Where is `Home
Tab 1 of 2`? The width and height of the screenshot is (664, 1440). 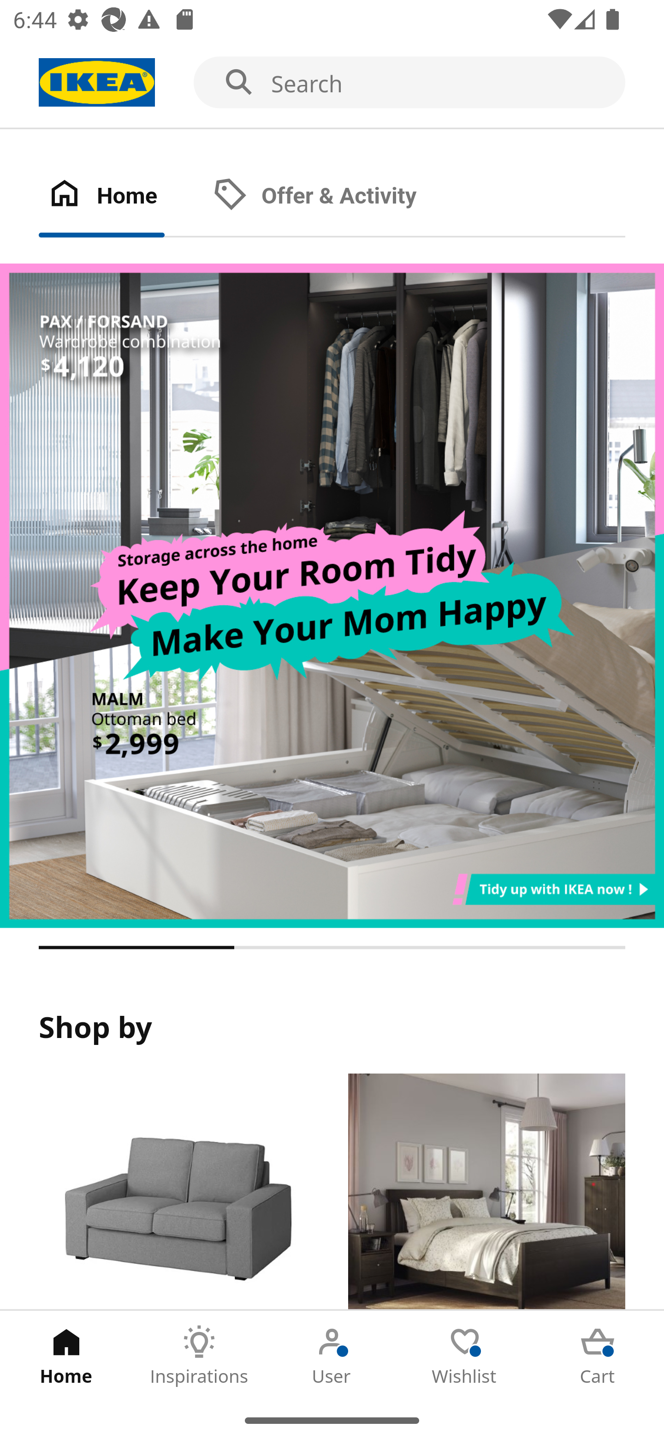 Home
Tab 1 of 2 is located at coordinates (121, 196).